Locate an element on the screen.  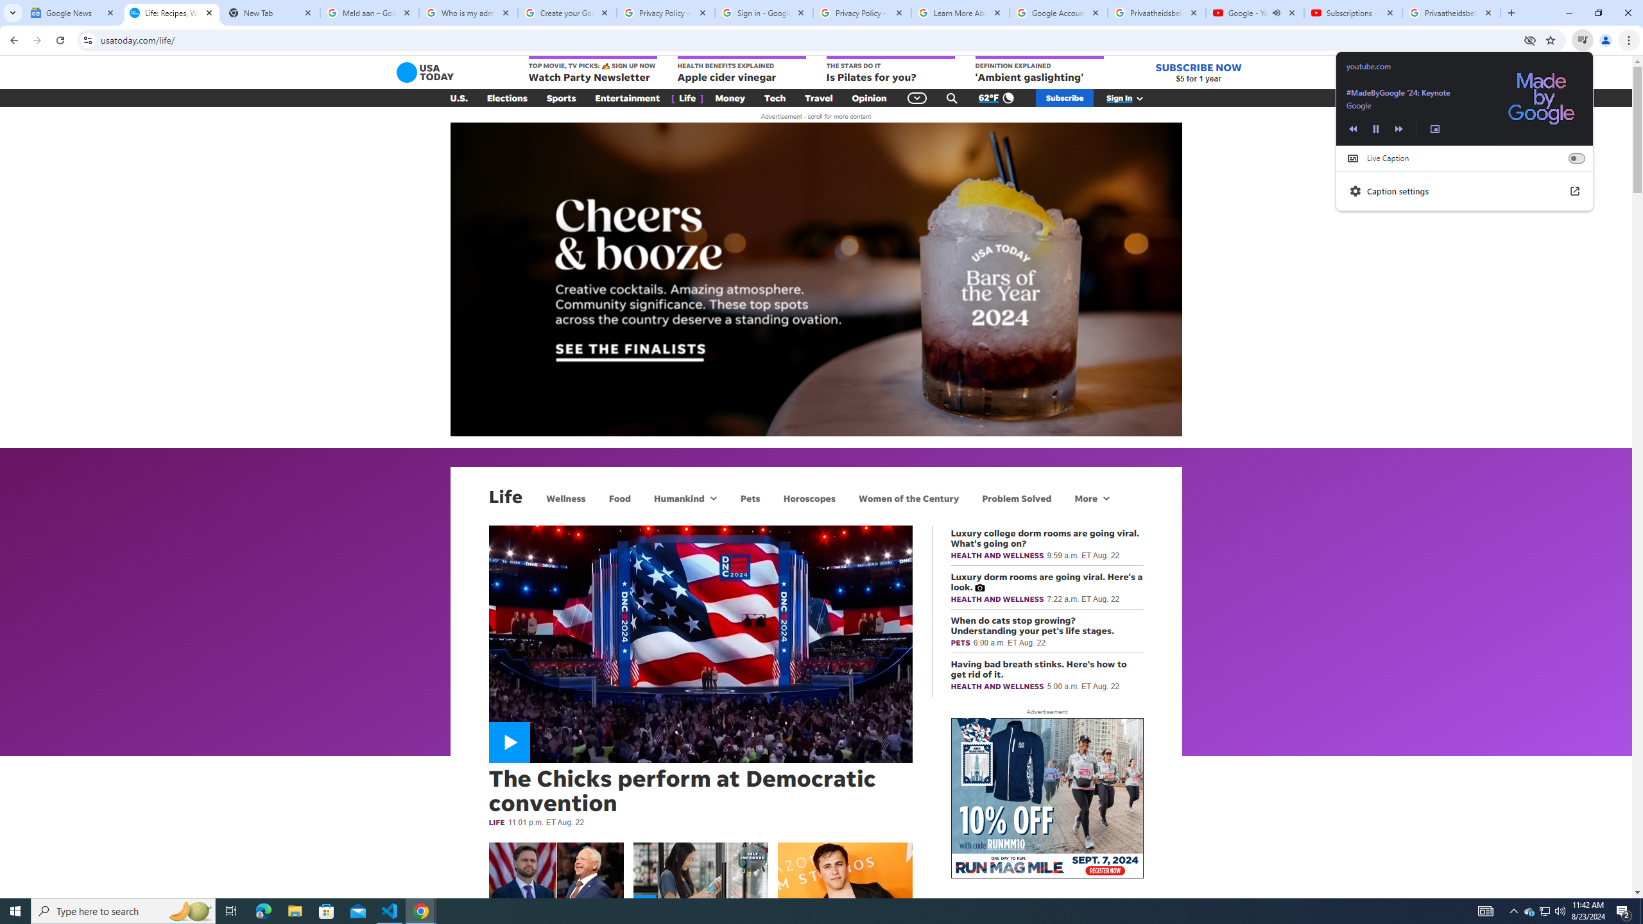
Visual Studio Code - 1 running window is located at coordinates (390, 911).